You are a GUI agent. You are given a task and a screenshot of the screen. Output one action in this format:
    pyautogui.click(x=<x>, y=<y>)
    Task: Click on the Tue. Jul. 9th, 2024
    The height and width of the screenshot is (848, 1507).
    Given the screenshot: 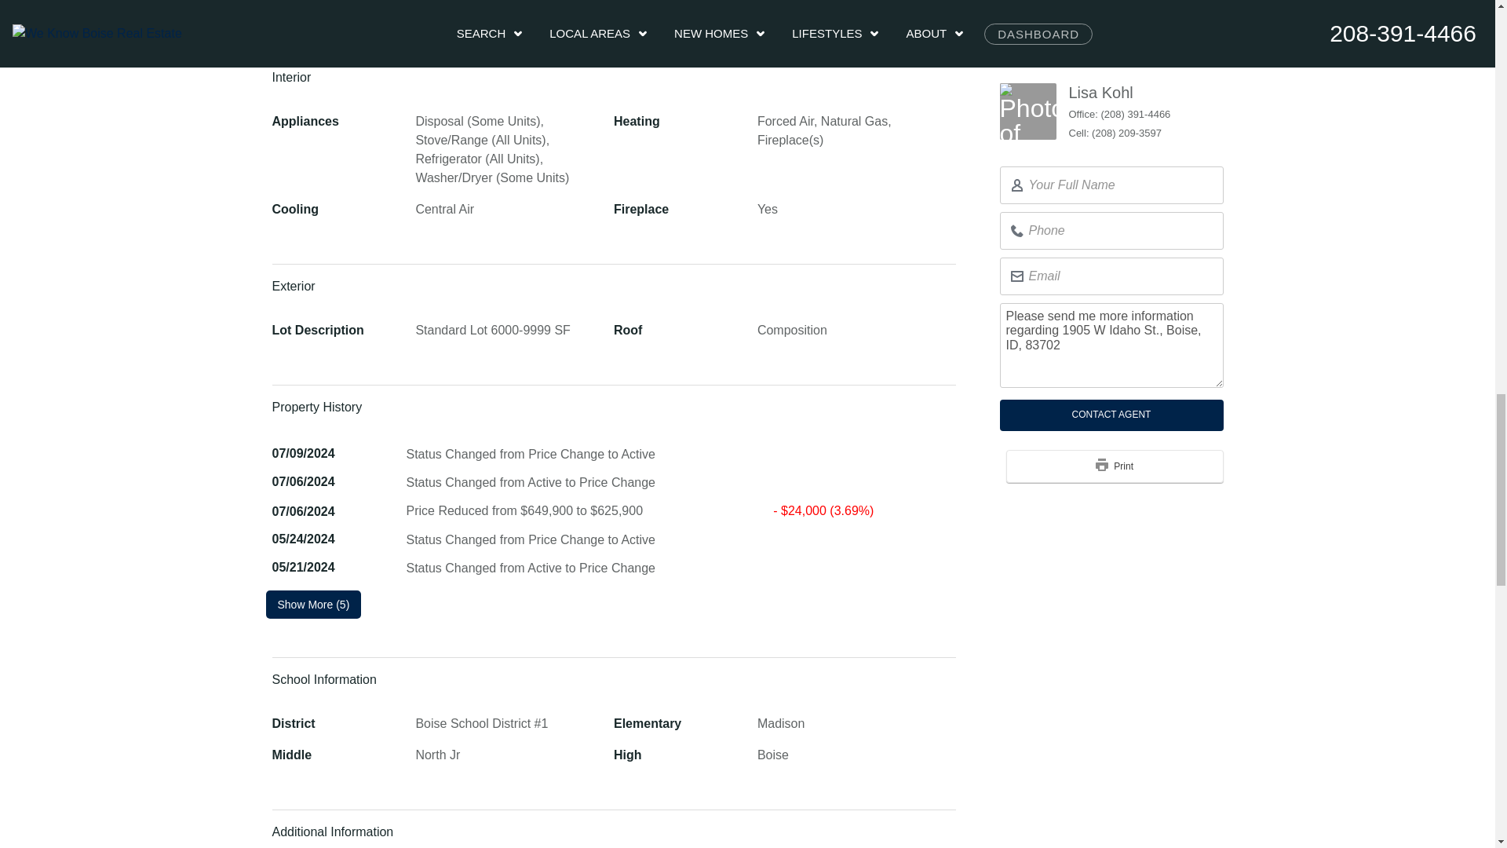 What is the action you would take?
    pyautogui.click(x=303, y=454)
    